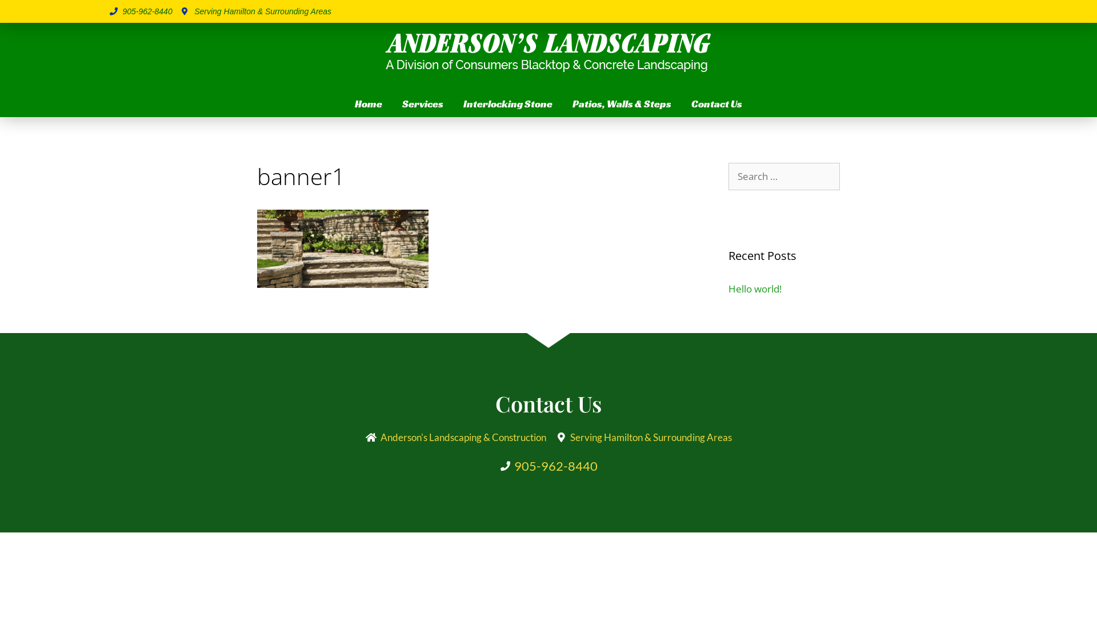 The width and height of the screenshot is (1097, 617). What do you see at coordinates (755, 289) in the screenshot?
I see `Hello world!` at bounding box center [755, 289].